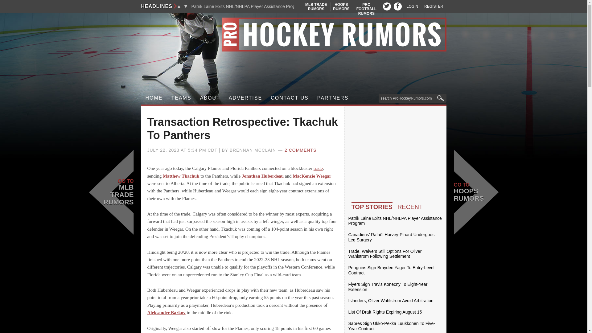 This screenshot has width=592, height=333. Describe the element at coordinates (398, 6) in the screenshot. I see `HOME` at that location.